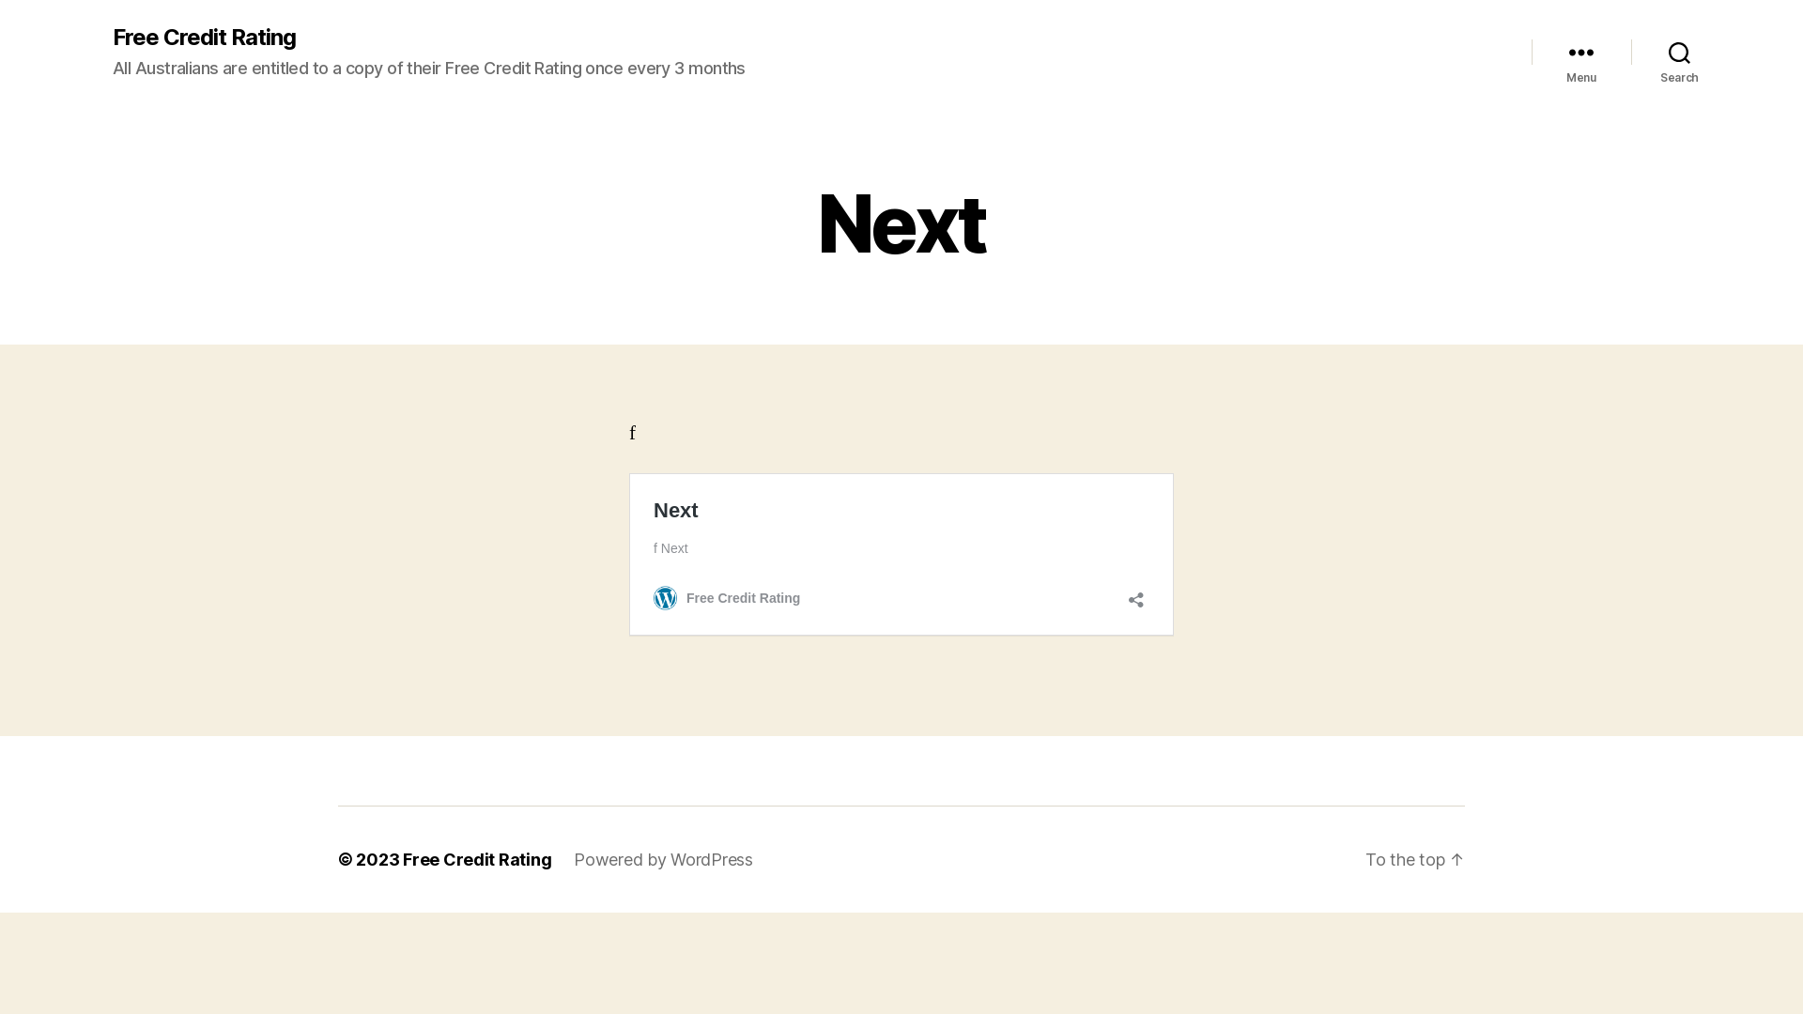 The image size is (1803, 1014). What do you see at coordinates (205, 38) in the screenshot?
I see `Free Credit Rating` at bounding box center [205, 38].